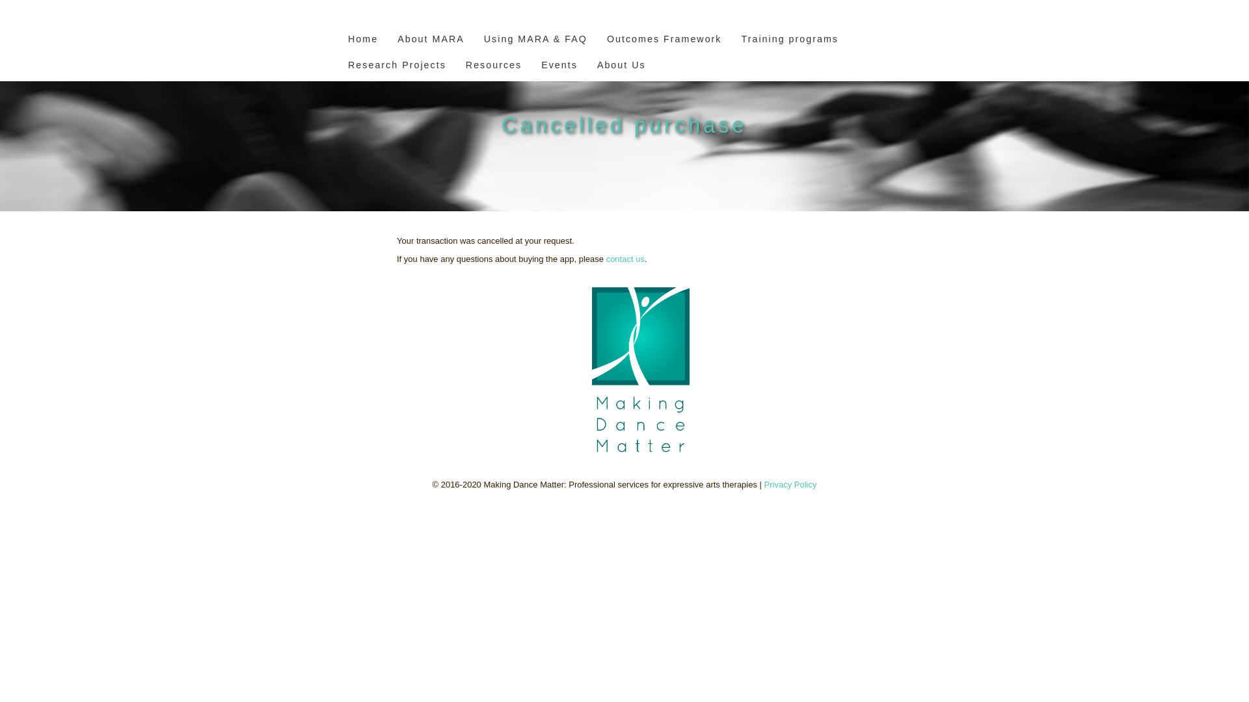  Describe the element at coordinates (536, 42) in the screenshot. I see `Using MARA & FAQ` at that location.